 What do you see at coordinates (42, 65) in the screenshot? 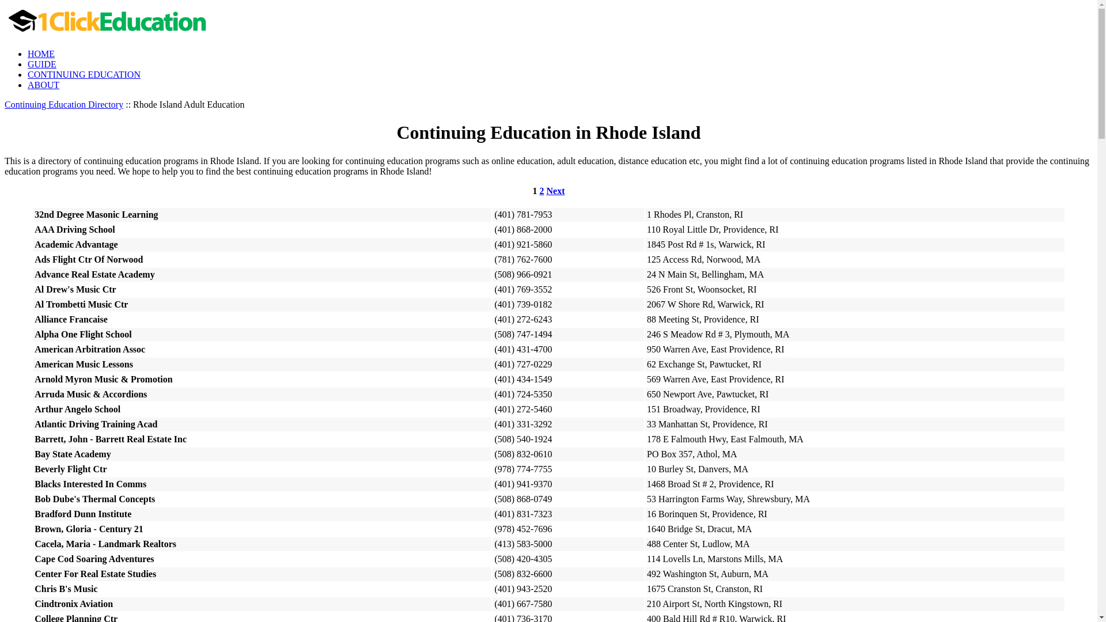
I see `GUIDE` at bounding box center [42, 65].